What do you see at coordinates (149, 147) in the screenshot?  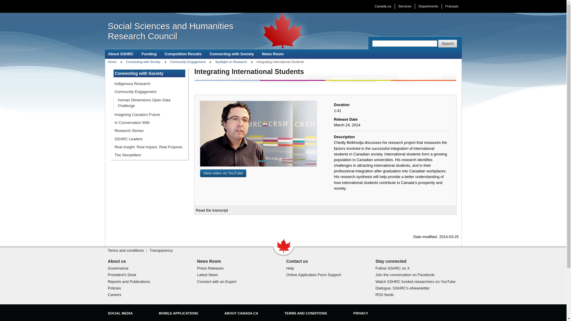 I see `Real Insight. Real Impact. Real Purpose.` at bounding box center [149, 147].